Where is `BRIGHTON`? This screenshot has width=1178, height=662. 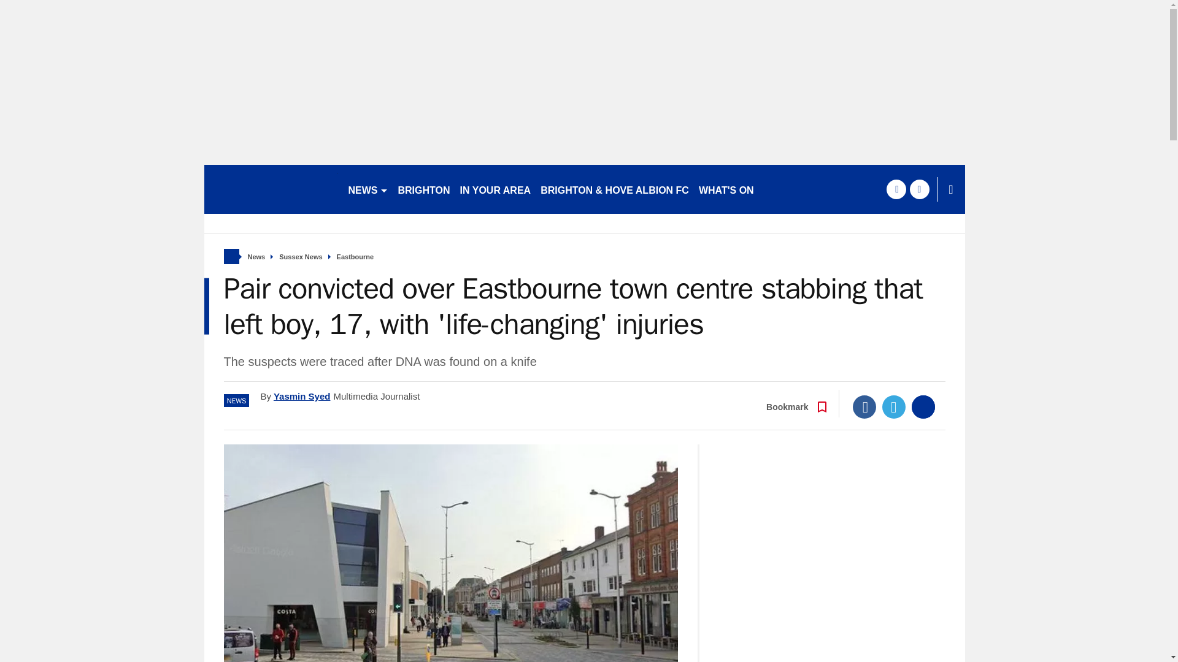
BRIGHTON is located at coordinates (423, 189).